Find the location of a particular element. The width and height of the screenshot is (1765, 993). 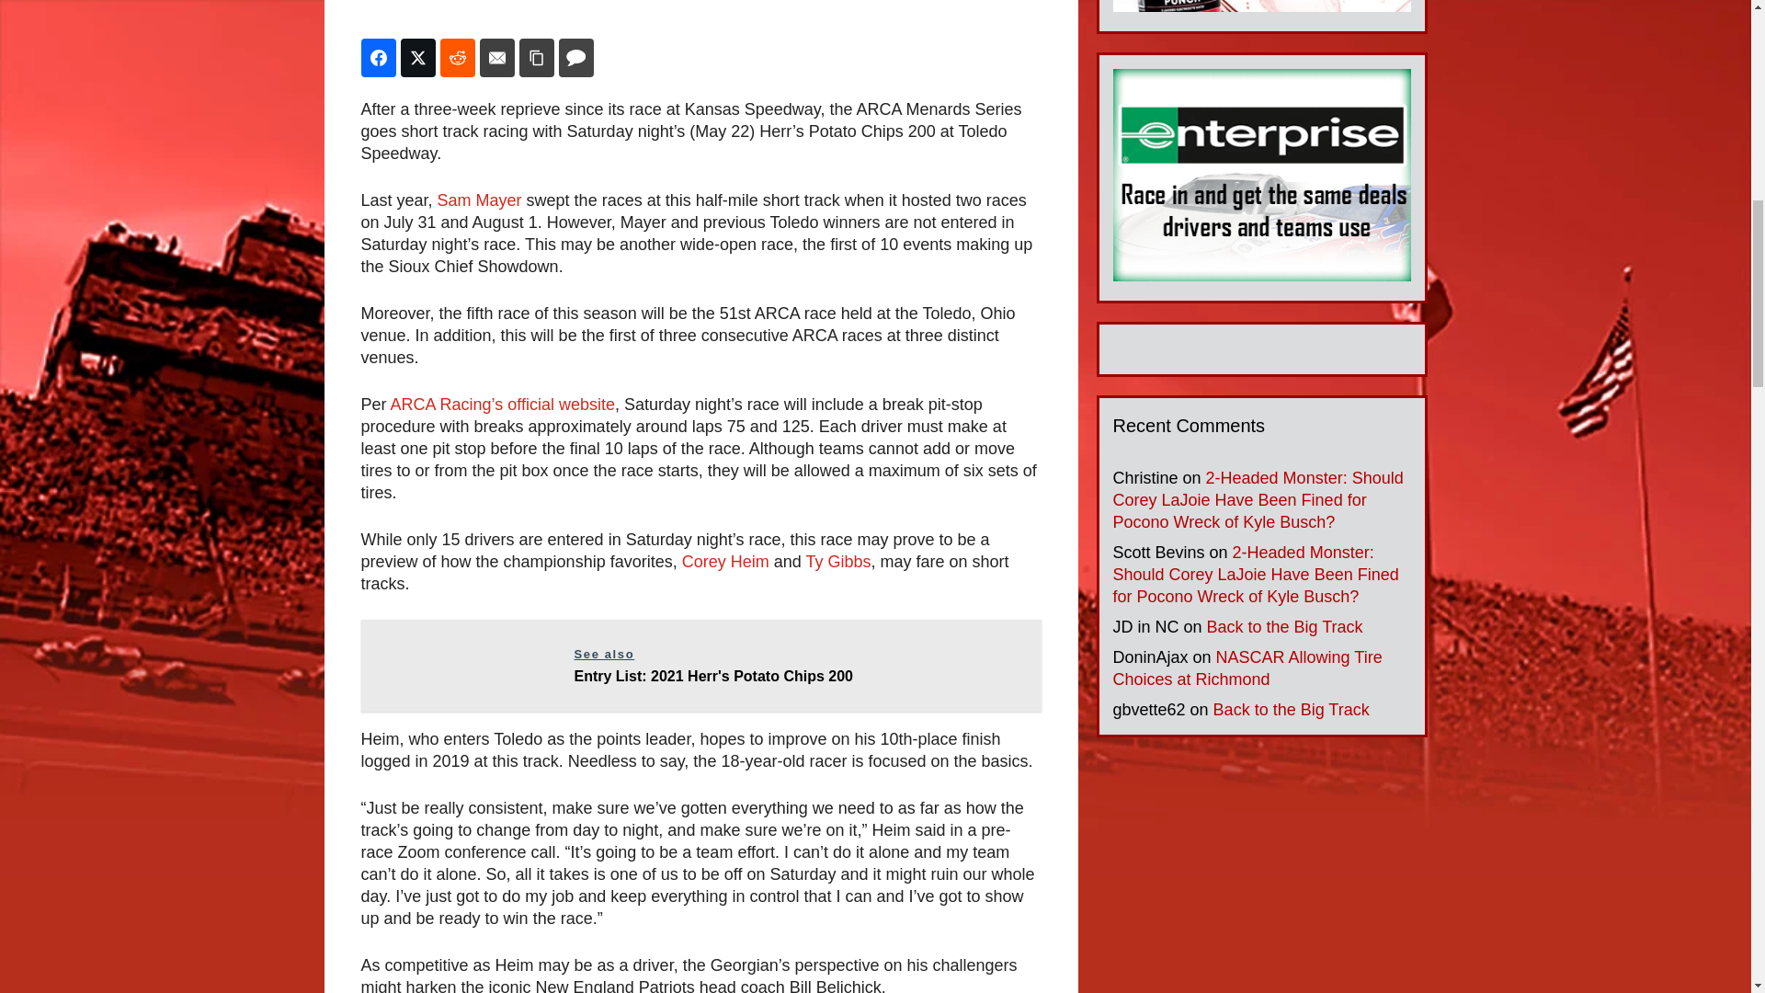

Share on Comments is located at coordinates (575, 58).